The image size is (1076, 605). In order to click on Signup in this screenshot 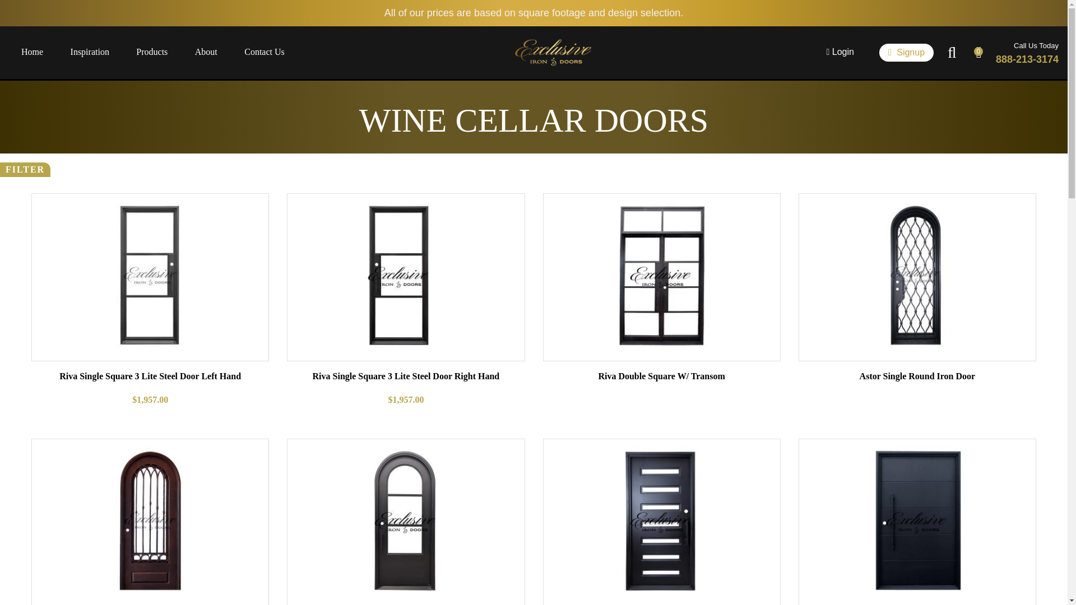, I will do `click(906, 53)`.